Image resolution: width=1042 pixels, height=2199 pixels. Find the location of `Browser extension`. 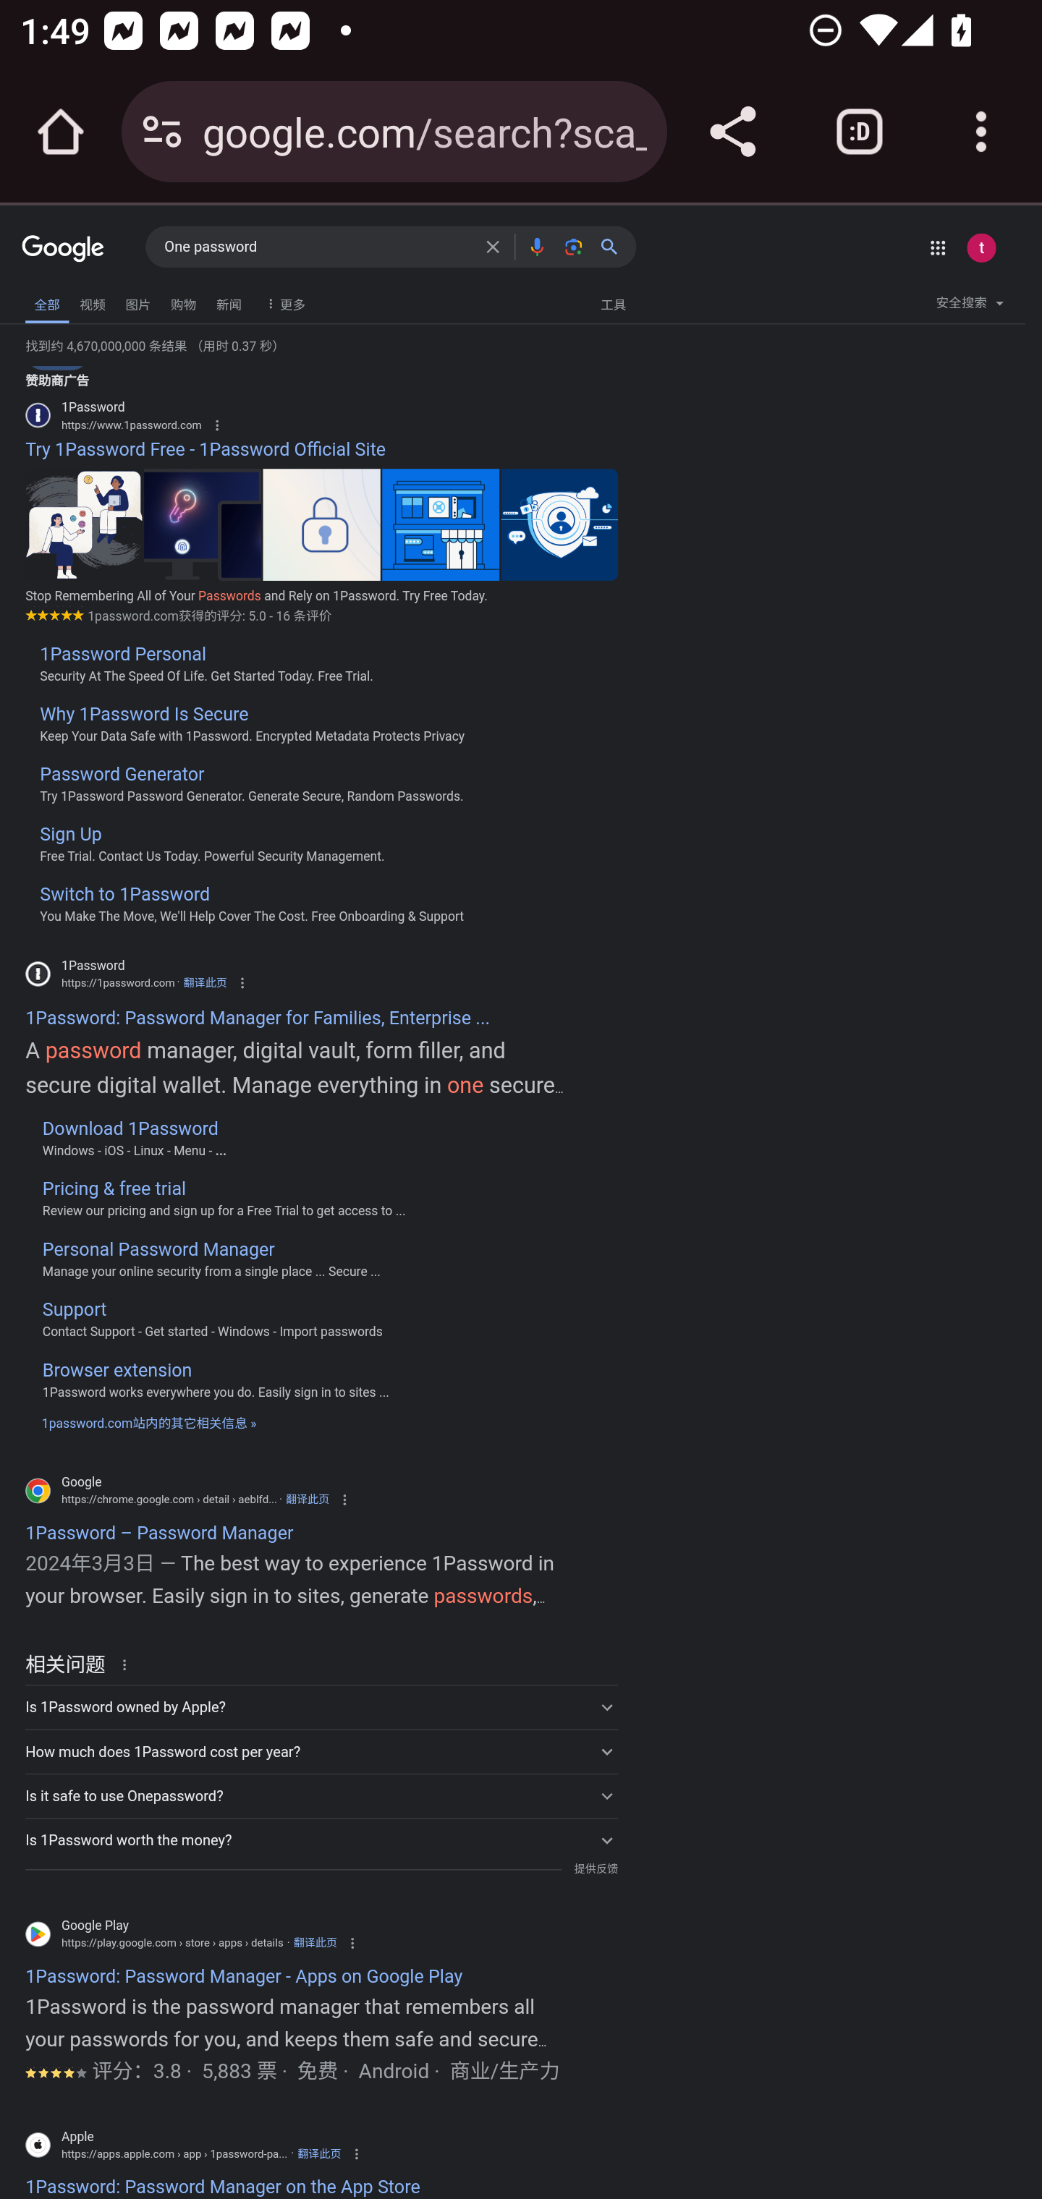

Browser extension is located at coordinates (117, 1370).